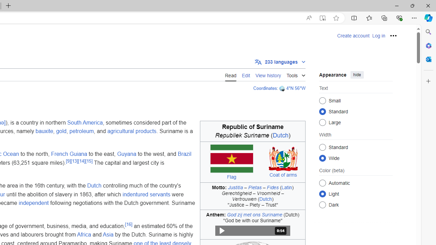 The image size is (436, 245). I want to click on Standard, so click(322, 147).